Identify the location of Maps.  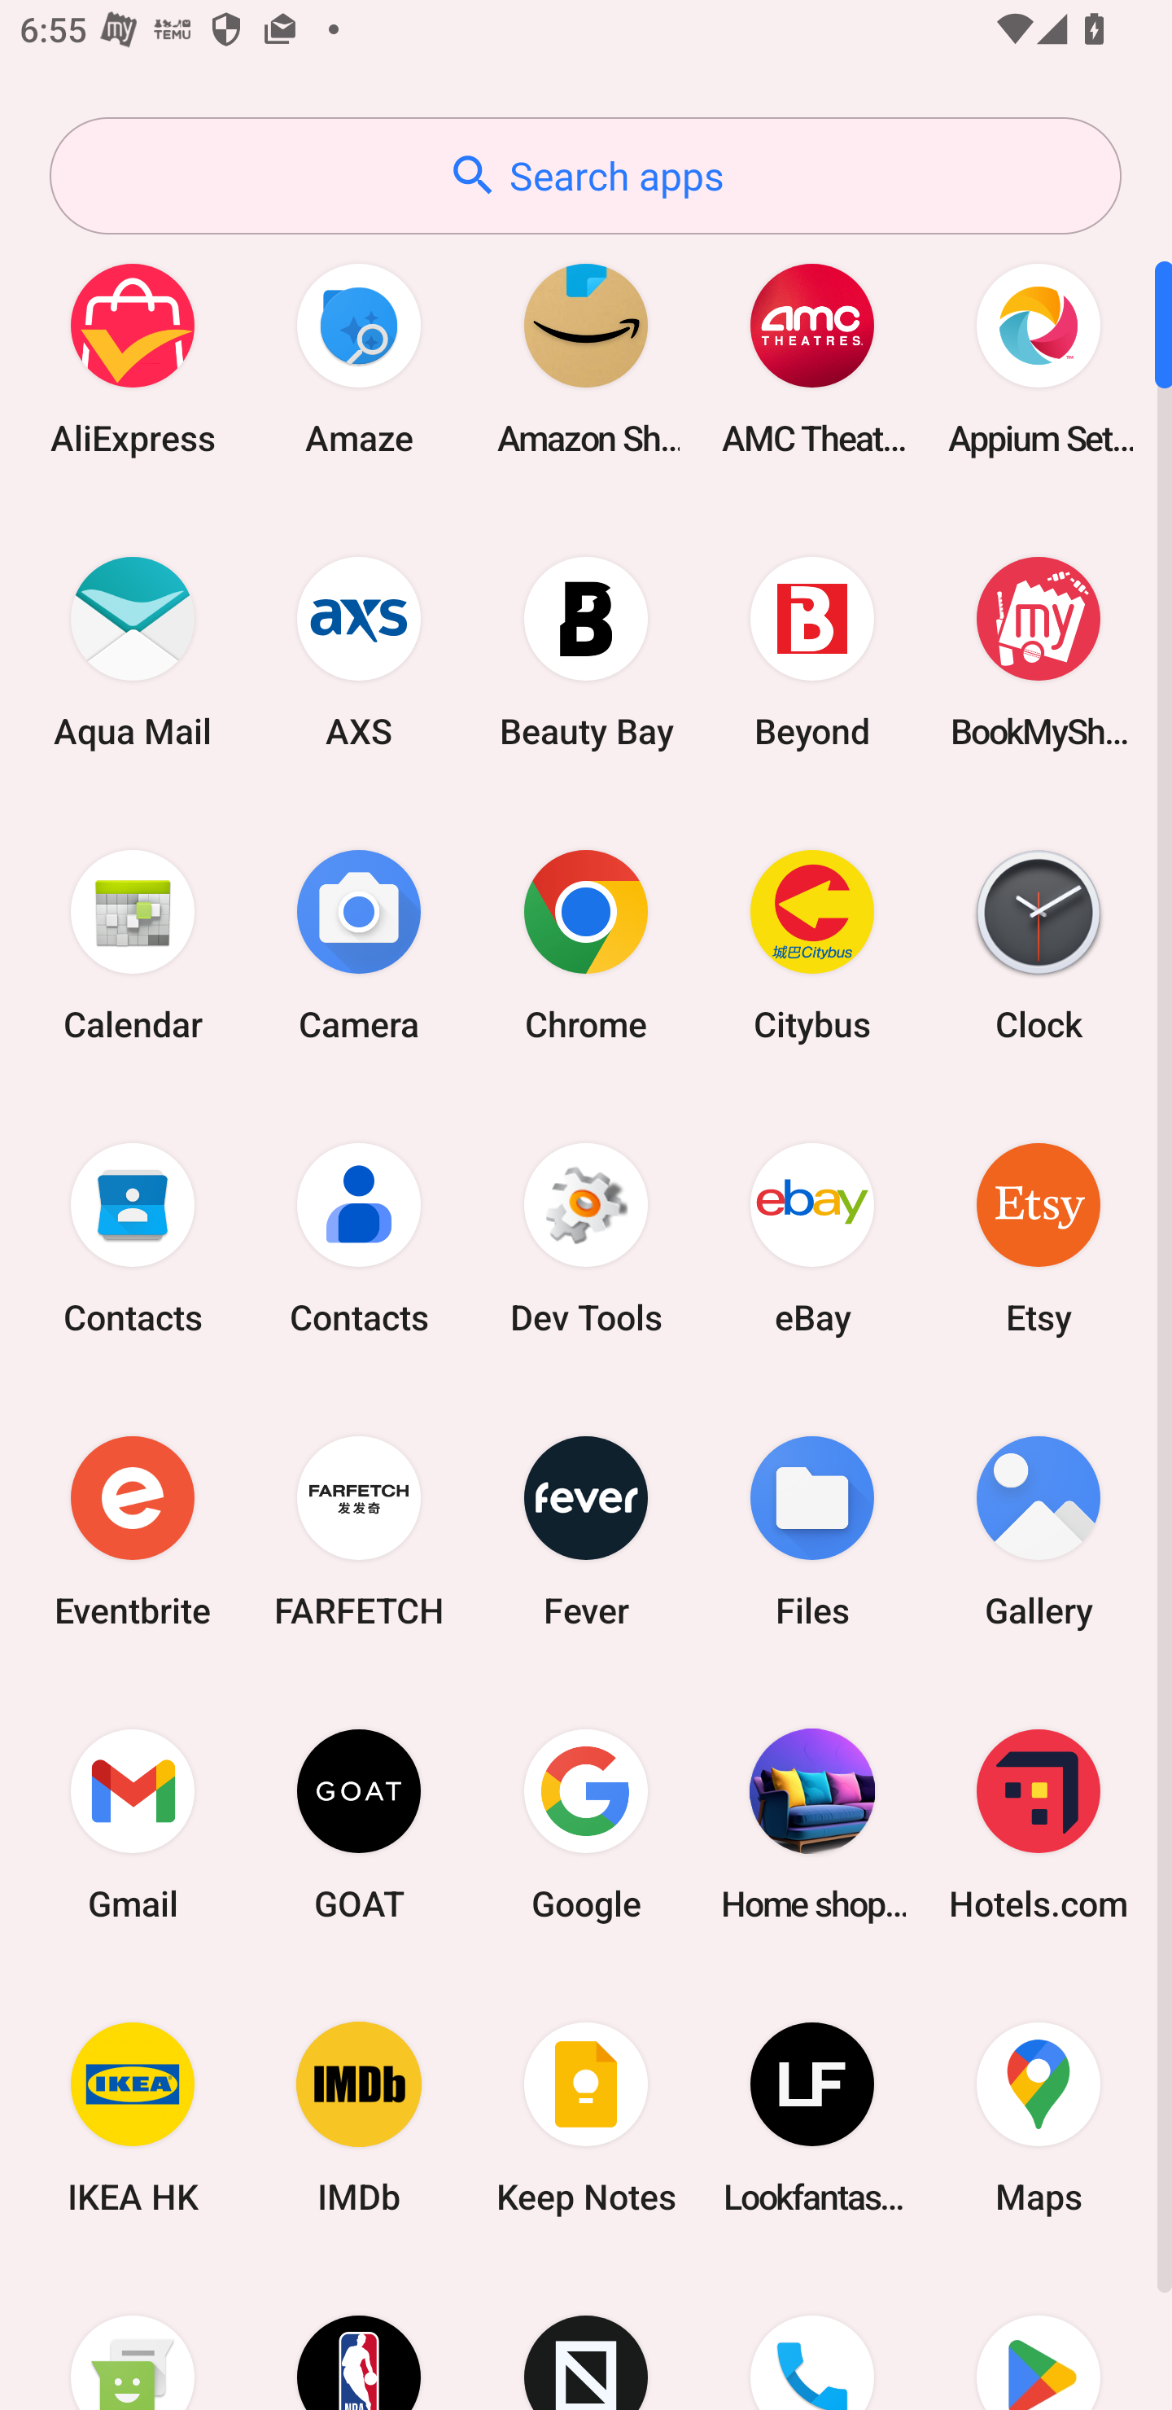
(1039, 2119).